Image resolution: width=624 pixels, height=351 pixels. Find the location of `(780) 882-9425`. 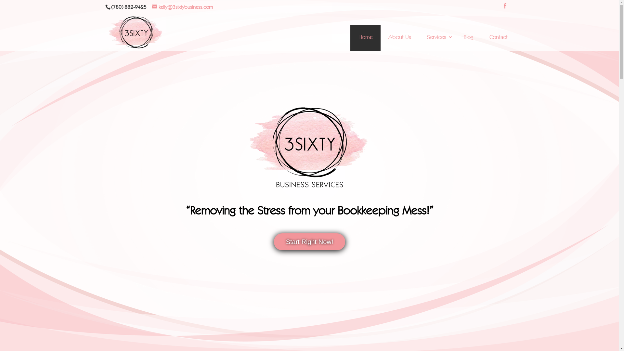

(780) 882-9425 is located at coordinates (128, 7).